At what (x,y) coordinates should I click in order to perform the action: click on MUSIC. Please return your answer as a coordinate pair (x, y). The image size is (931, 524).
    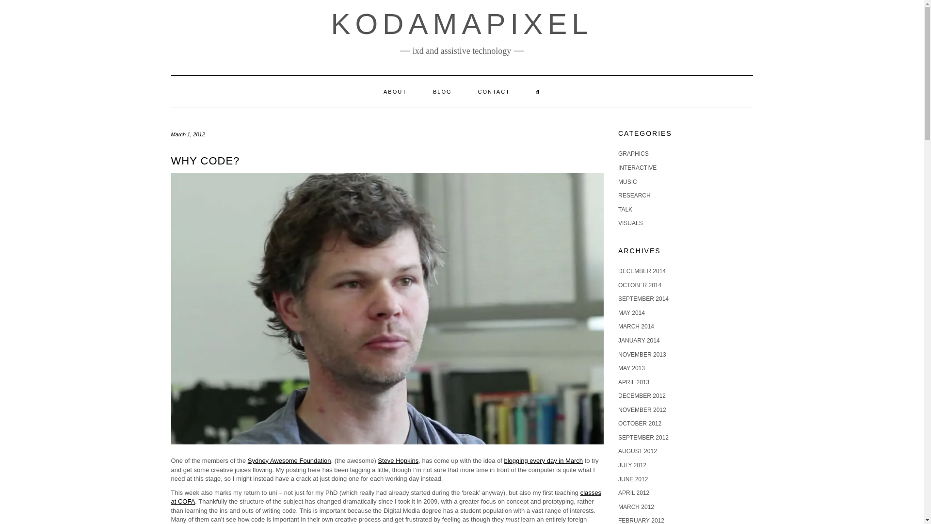
    Looking at the image, I should click on (627, 182).